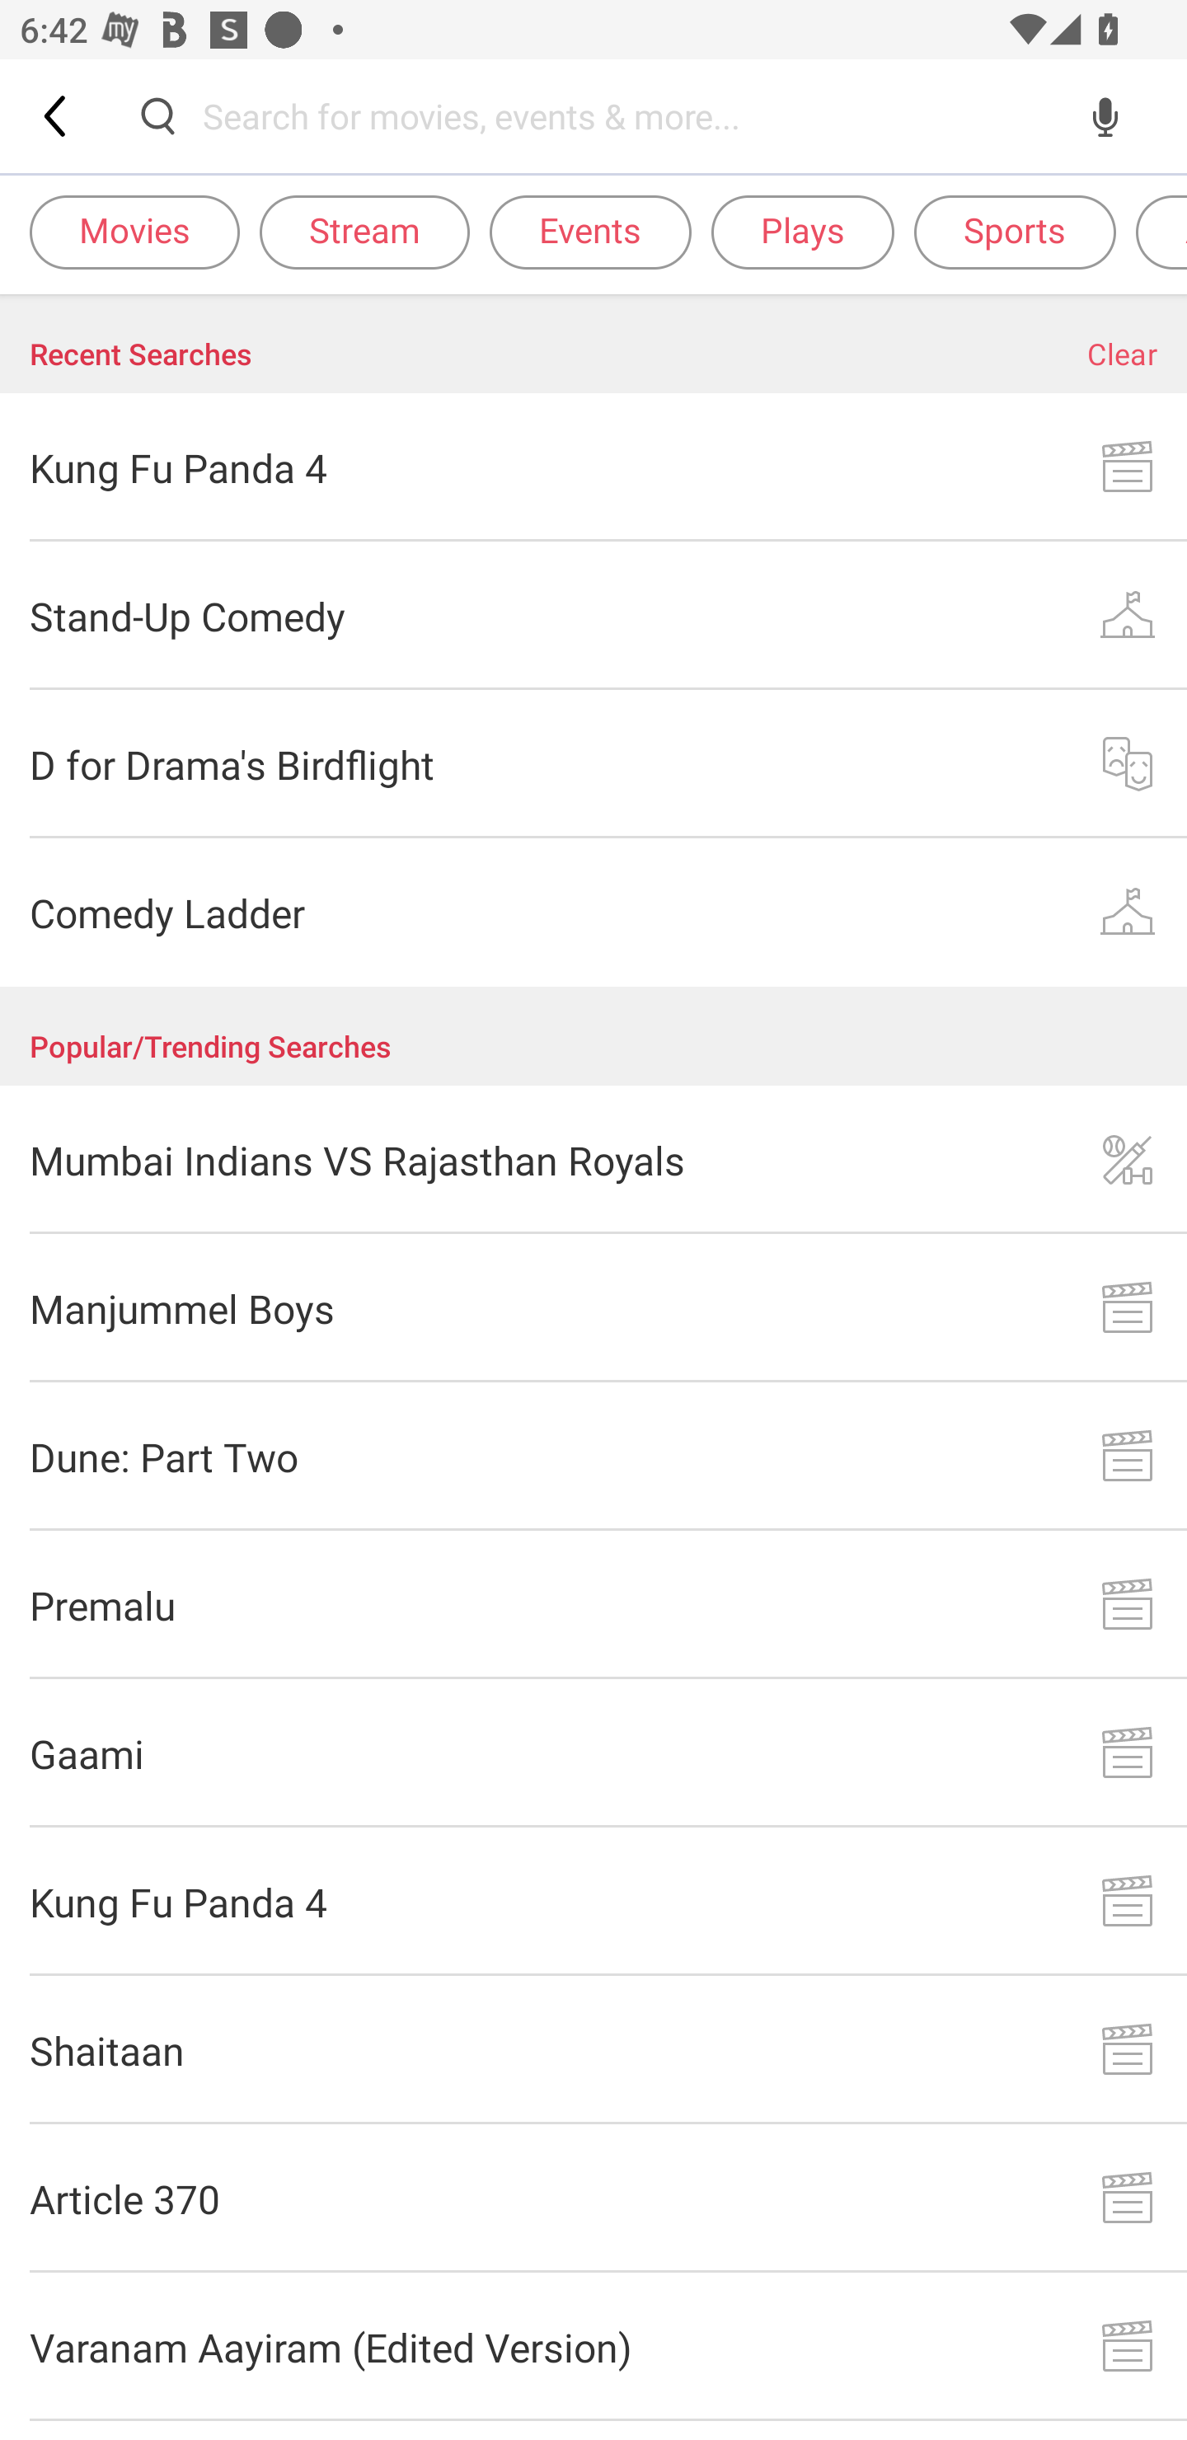 This screenshot has height=2440, width=1187. What do you see at coordinates (593, 1902) in the screenshot?
I see `Kung Fu Panda 4` at bounding box center [593, 1902].